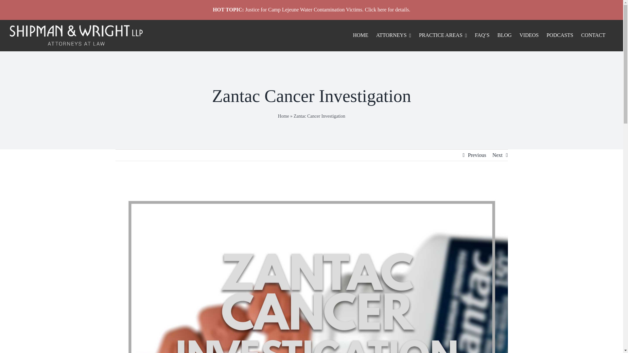 The image size is (628, 353). Describe the element at coordinates (76, 35) in the screenshot. I see `shipmanLogowhite` at that location.